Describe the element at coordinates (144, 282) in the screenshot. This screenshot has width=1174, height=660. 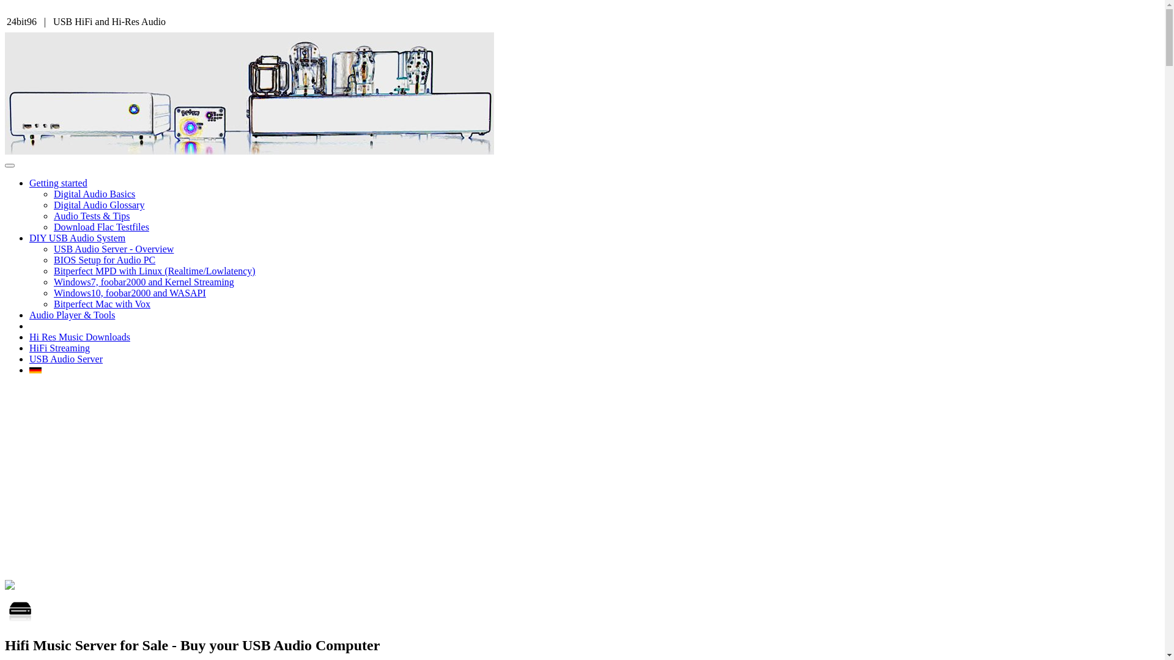
I see `Windows7, foobar2000 and Kernel Streaming` at that location.